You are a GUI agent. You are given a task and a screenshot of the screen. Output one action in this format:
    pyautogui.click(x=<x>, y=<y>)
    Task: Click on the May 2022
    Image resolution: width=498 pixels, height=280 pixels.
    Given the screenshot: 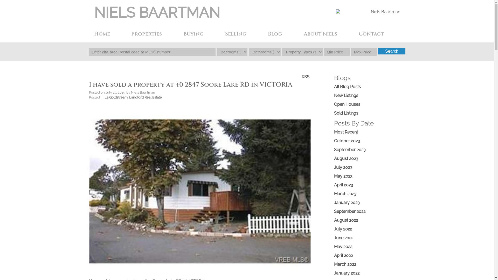 What is the action you would take?
    pyautogui.click(x=343, y=247)
    